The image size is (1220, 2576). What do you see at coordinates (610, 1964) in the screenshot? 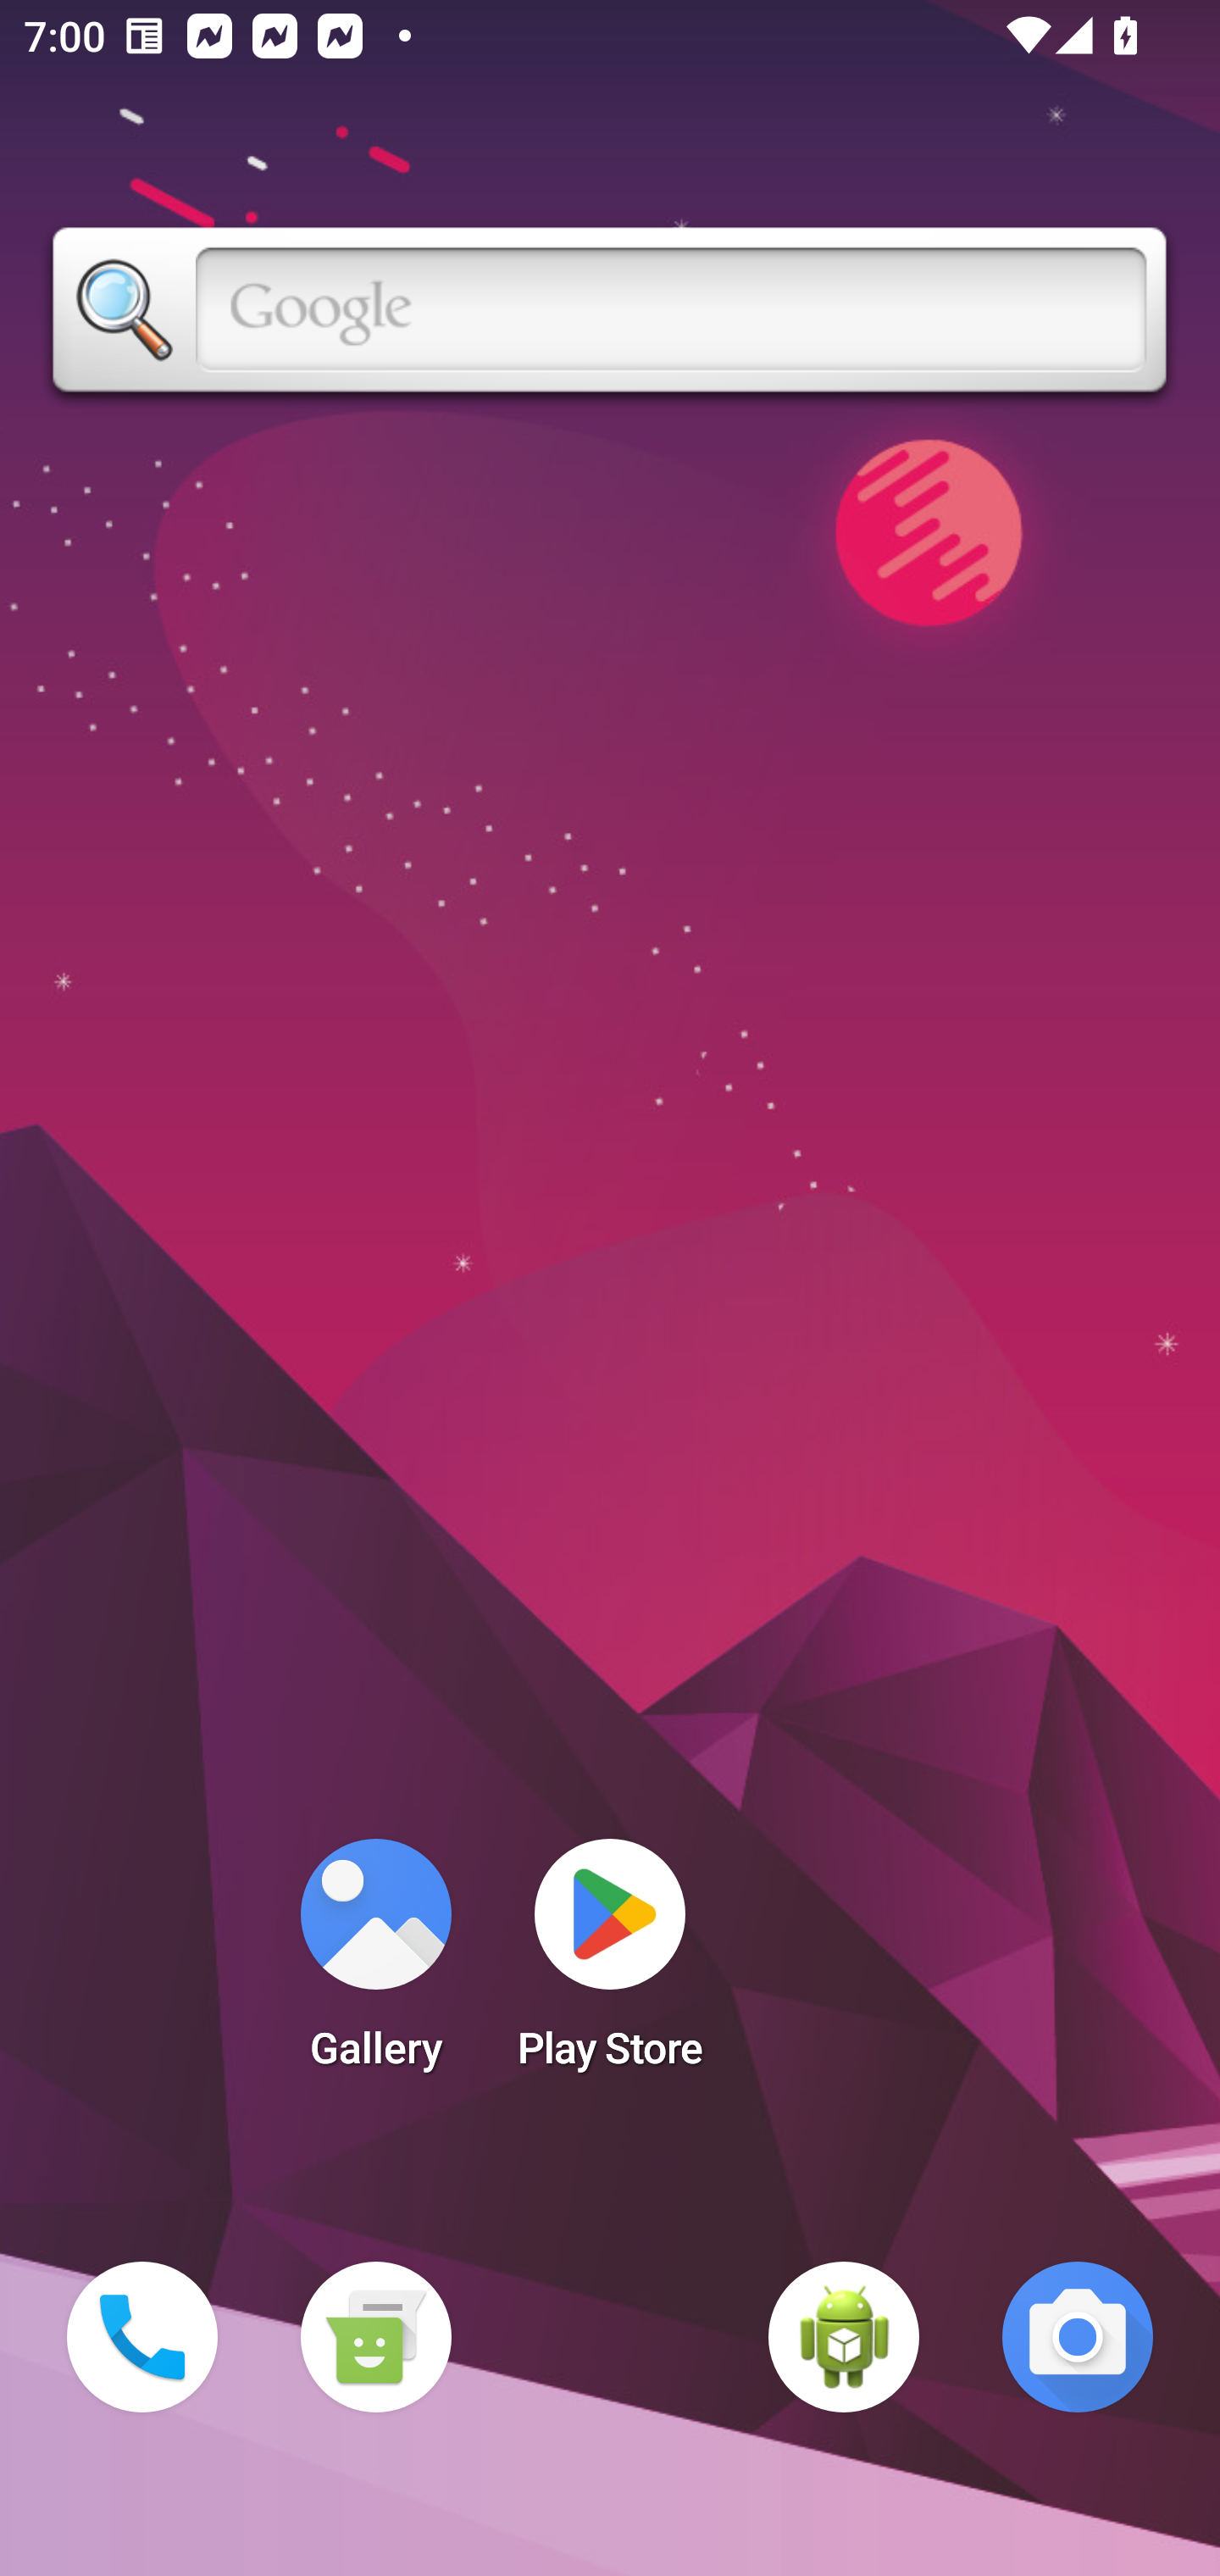
I see `Play Store` at bounding box center [610, 1964].